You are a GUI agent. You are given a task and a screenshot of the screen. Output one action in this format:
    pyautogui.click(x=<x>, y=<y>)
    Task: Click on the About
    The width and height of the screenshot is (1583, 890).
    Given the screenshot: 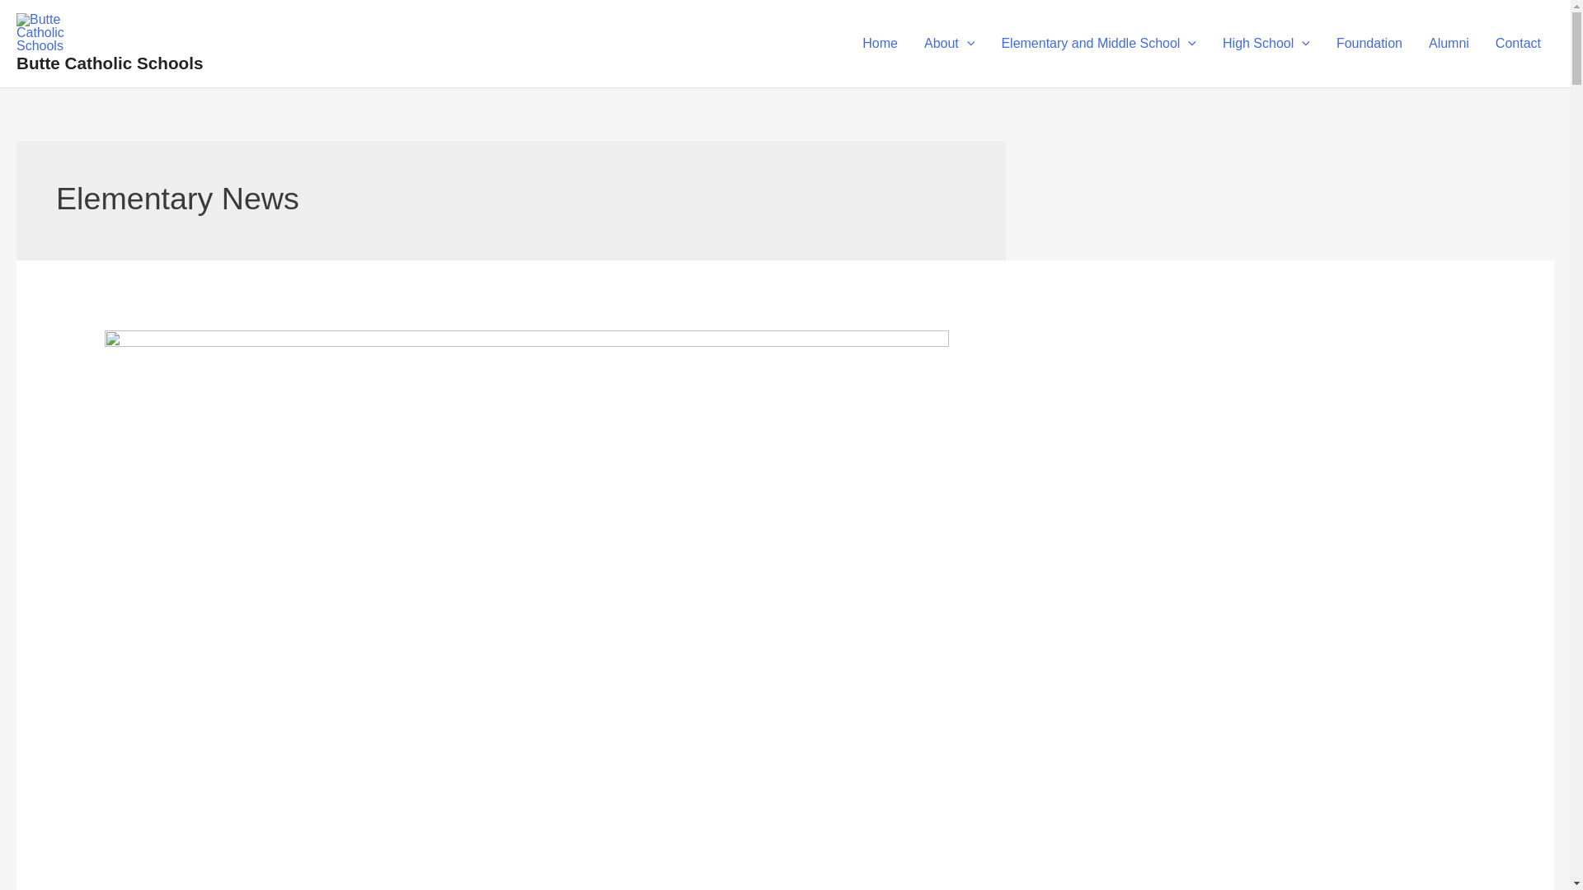 What is the action you would take?
    pyautogui.click(x=950, y=43)
    